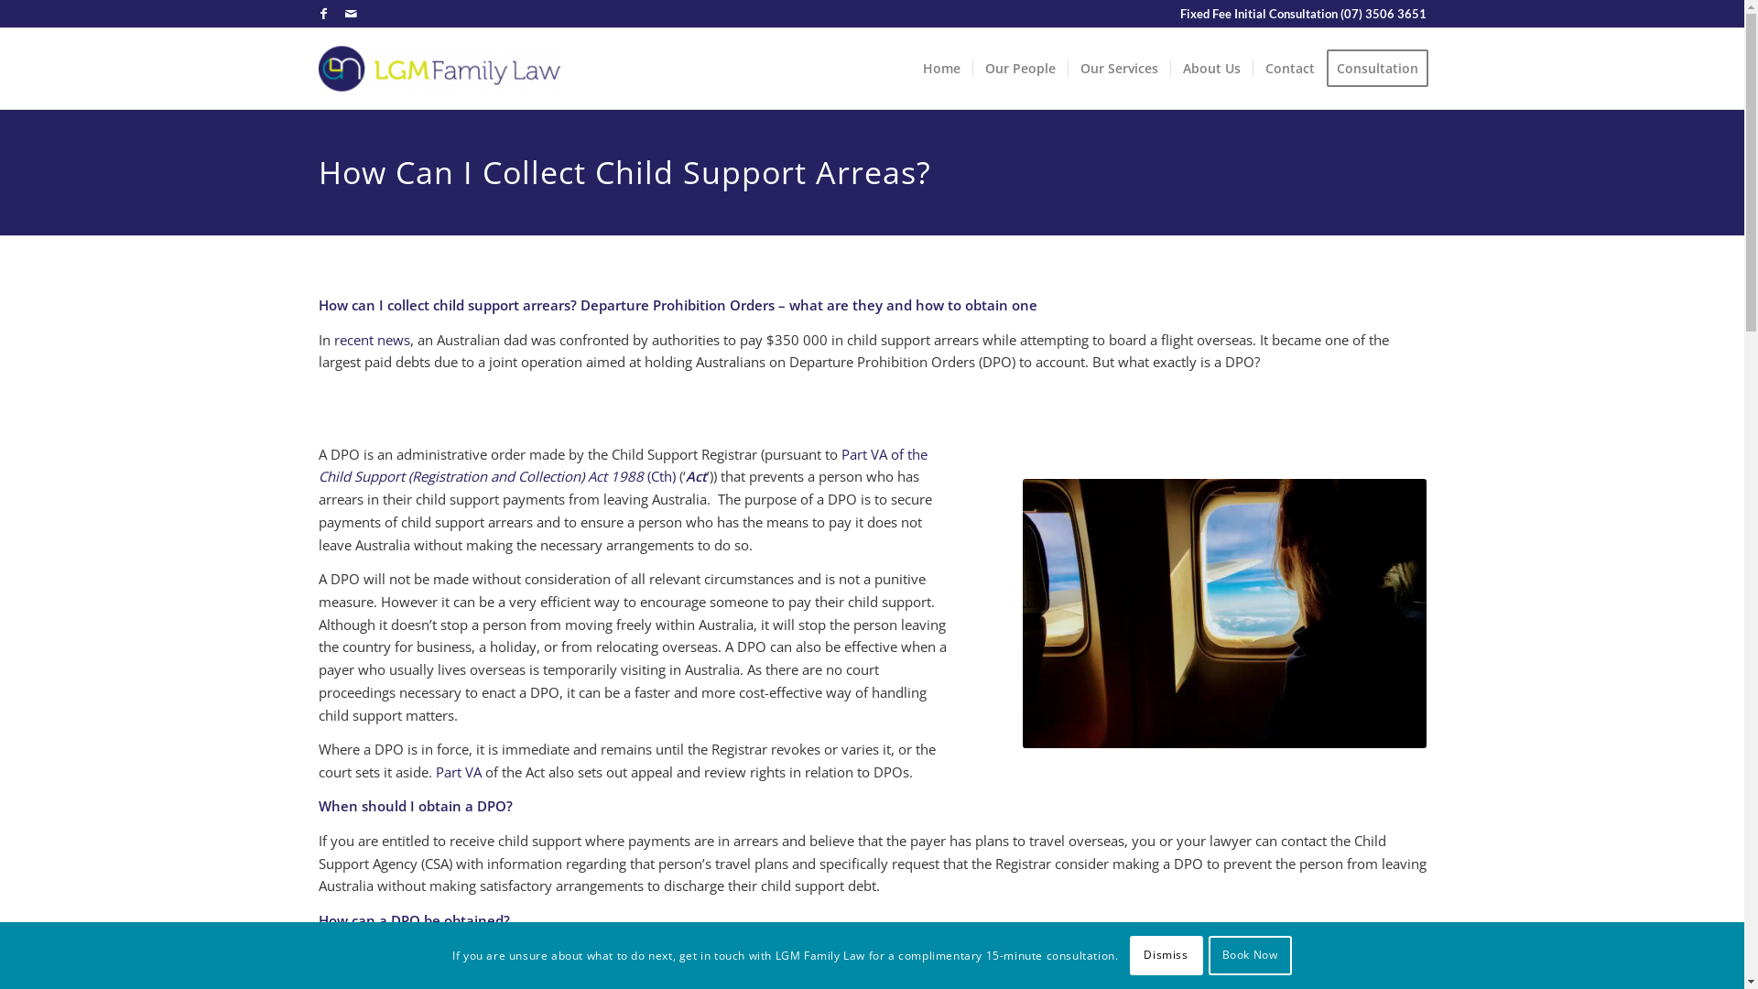 The width and height of the screenshot is (1758, 989). Describe the element at coordinates (322, 14) in the screenshot. I see `Facebook` at that location.